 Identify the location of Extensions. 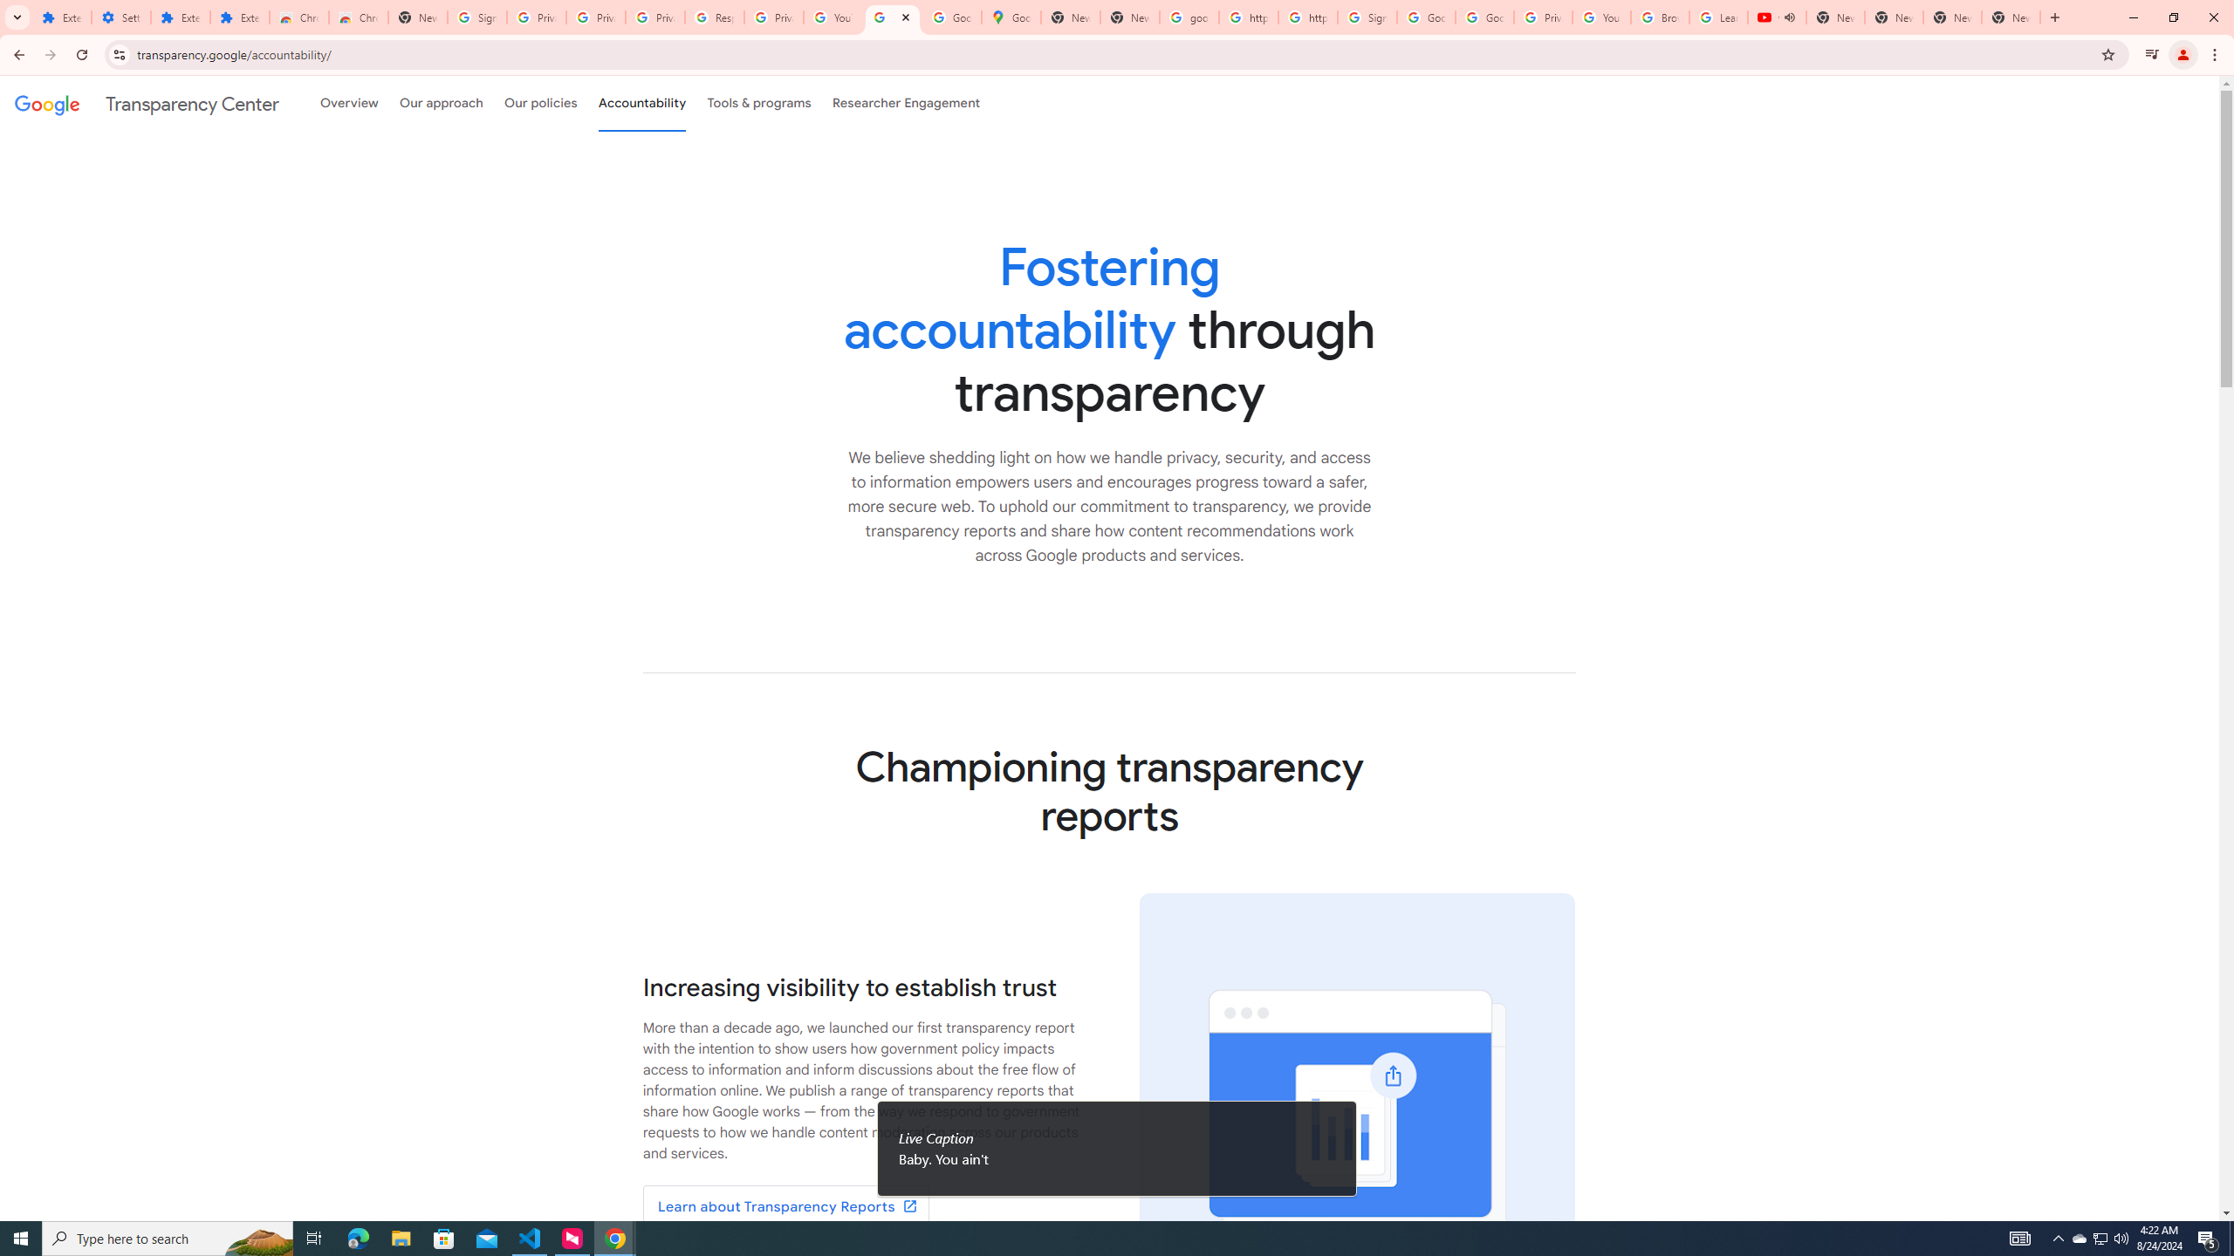
(239, 17).